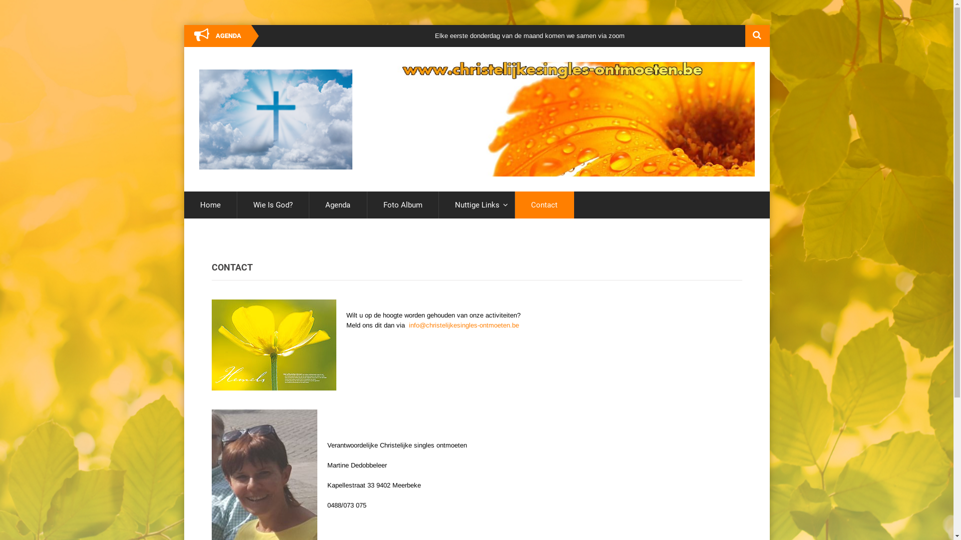  What do you see at coordinates (273, 205) in the screenshot?
I see `Wie Is God?` at bounding box center [273, 205].